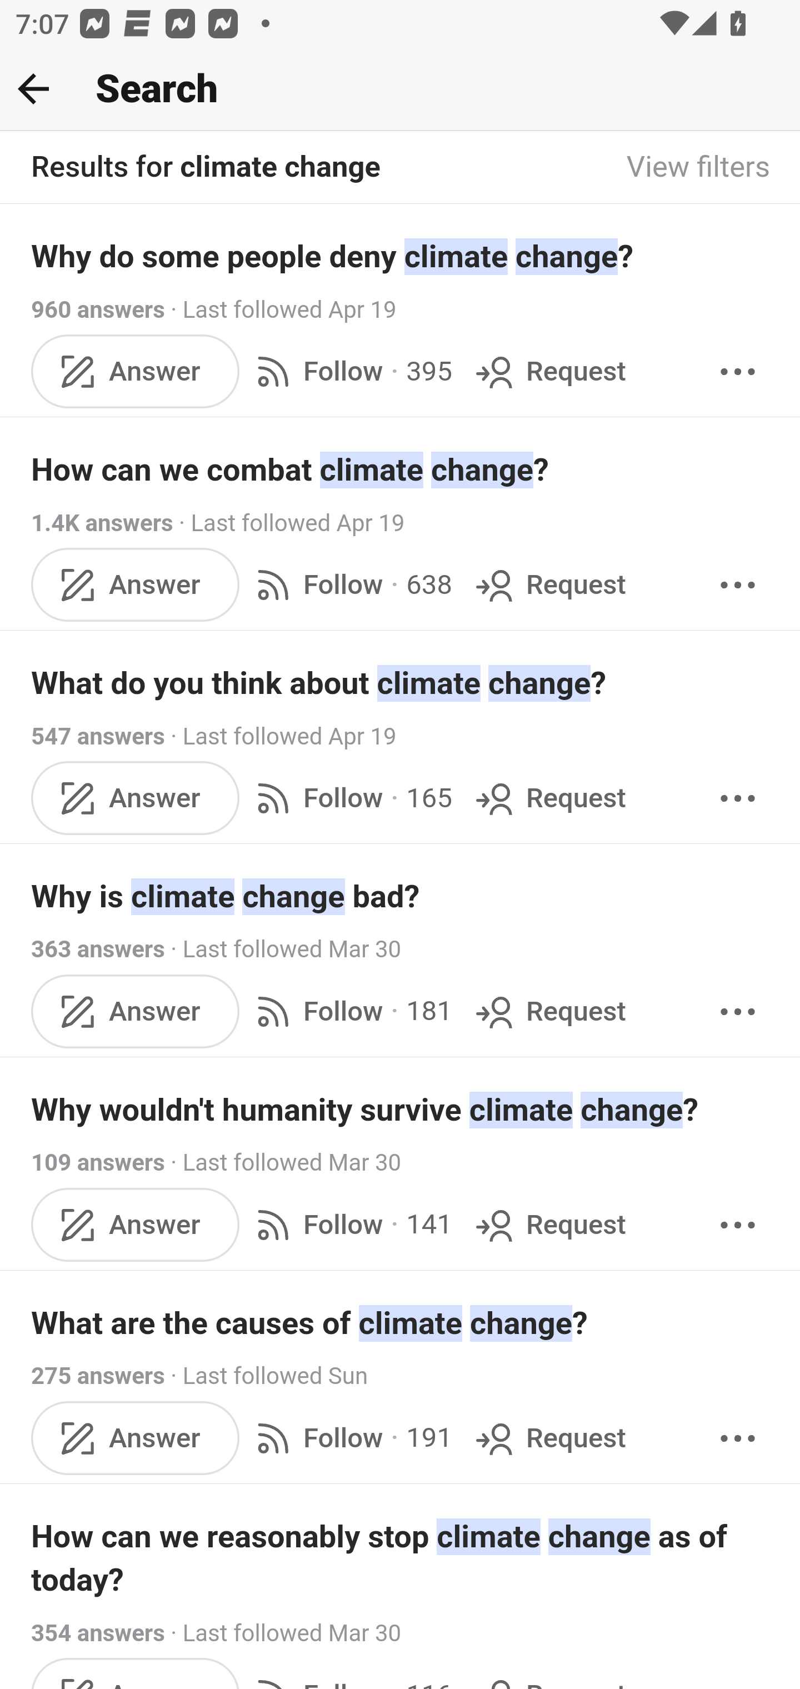 The height and width of the screenshot is (1689, 800). Describe the element at coordinates (350, 1011) in the screenshot. I see `Follow · 181` at that location.